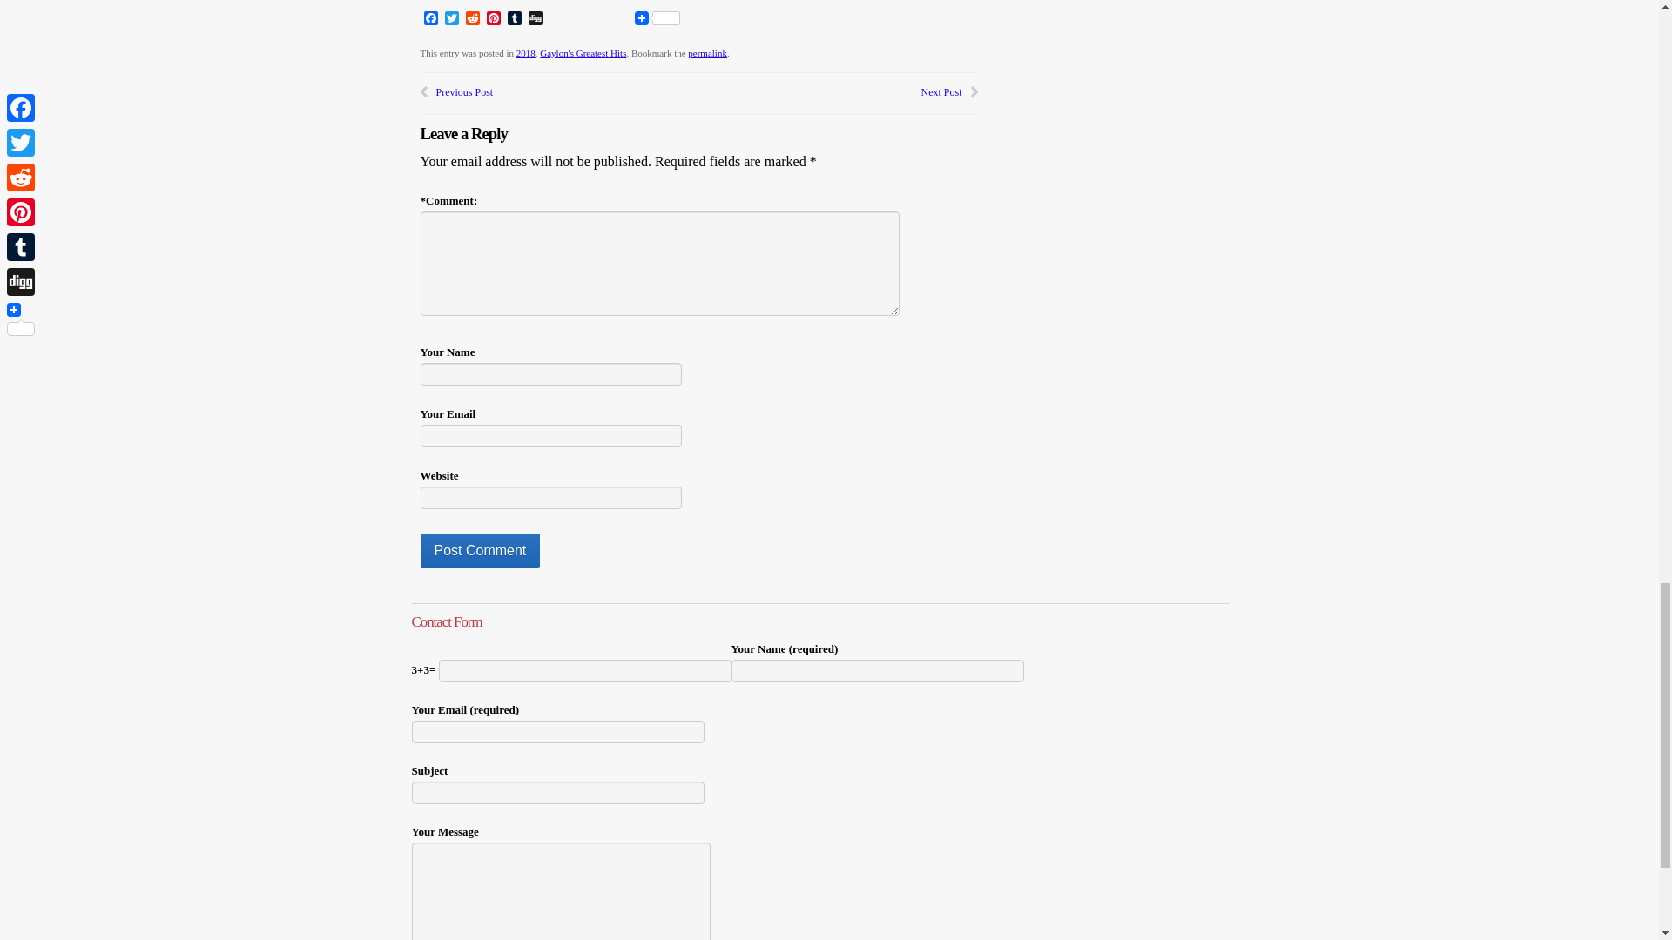 The width and height of the screenshot is (1672, 940). What do you see at coordinates (707, 52) in the screenshot?
I see `permalink` at bounding box center [707, 52].